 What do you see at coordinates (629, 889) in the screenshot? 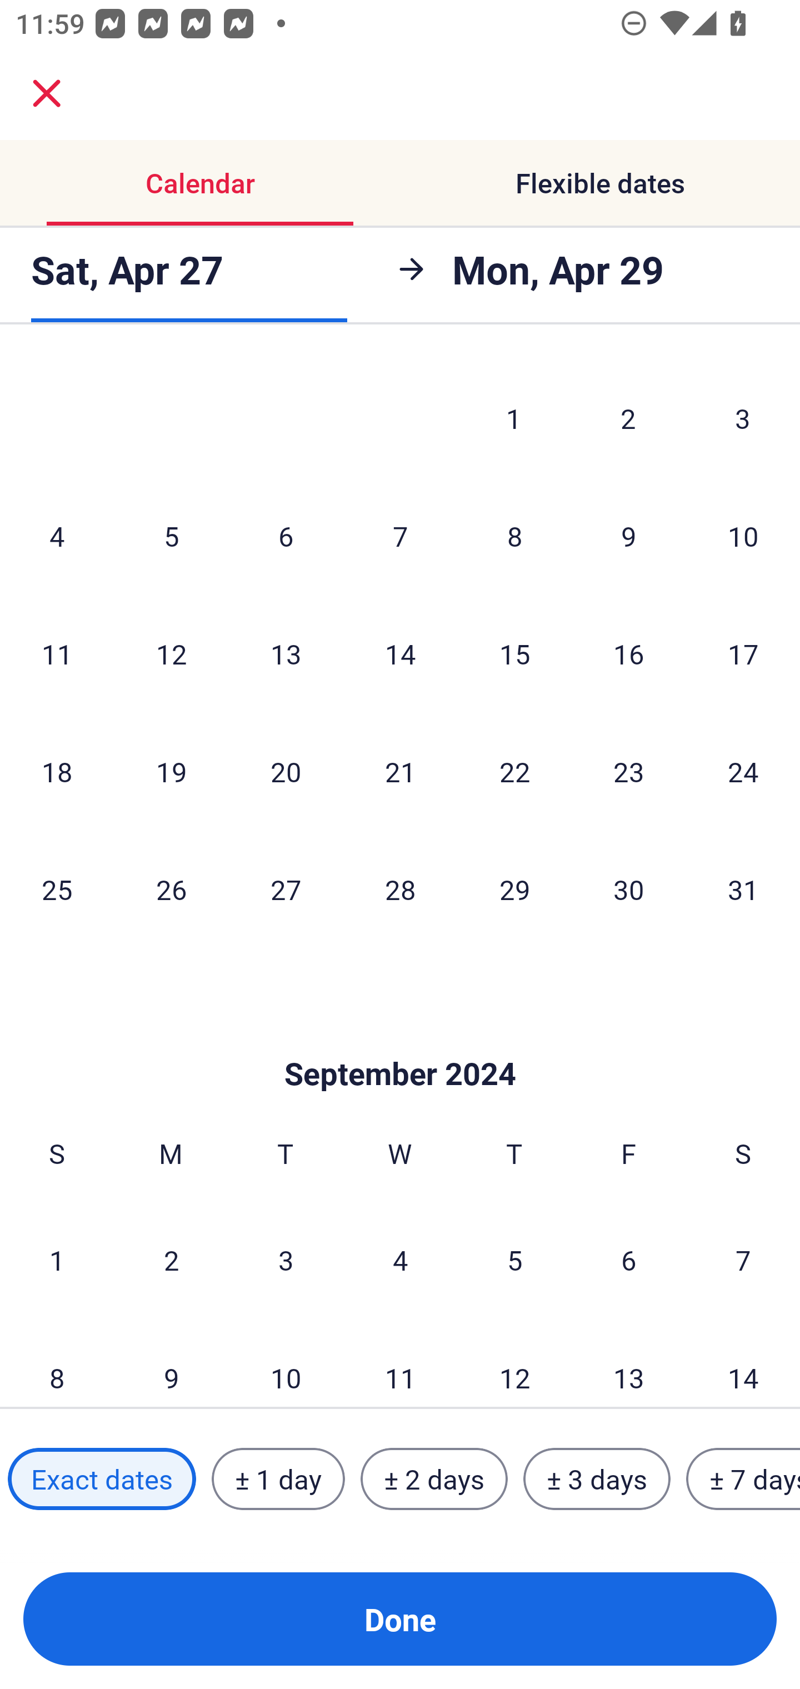
I see `30 Friday, August 30, 2024` at bounding box center [629, 889].